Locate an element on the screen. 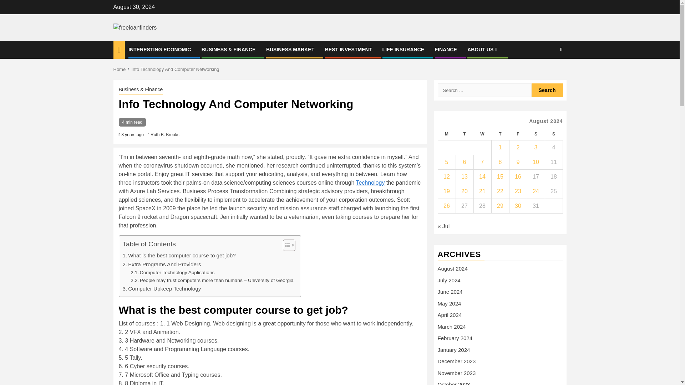  Wednesday is located at coordinates (482, 134).